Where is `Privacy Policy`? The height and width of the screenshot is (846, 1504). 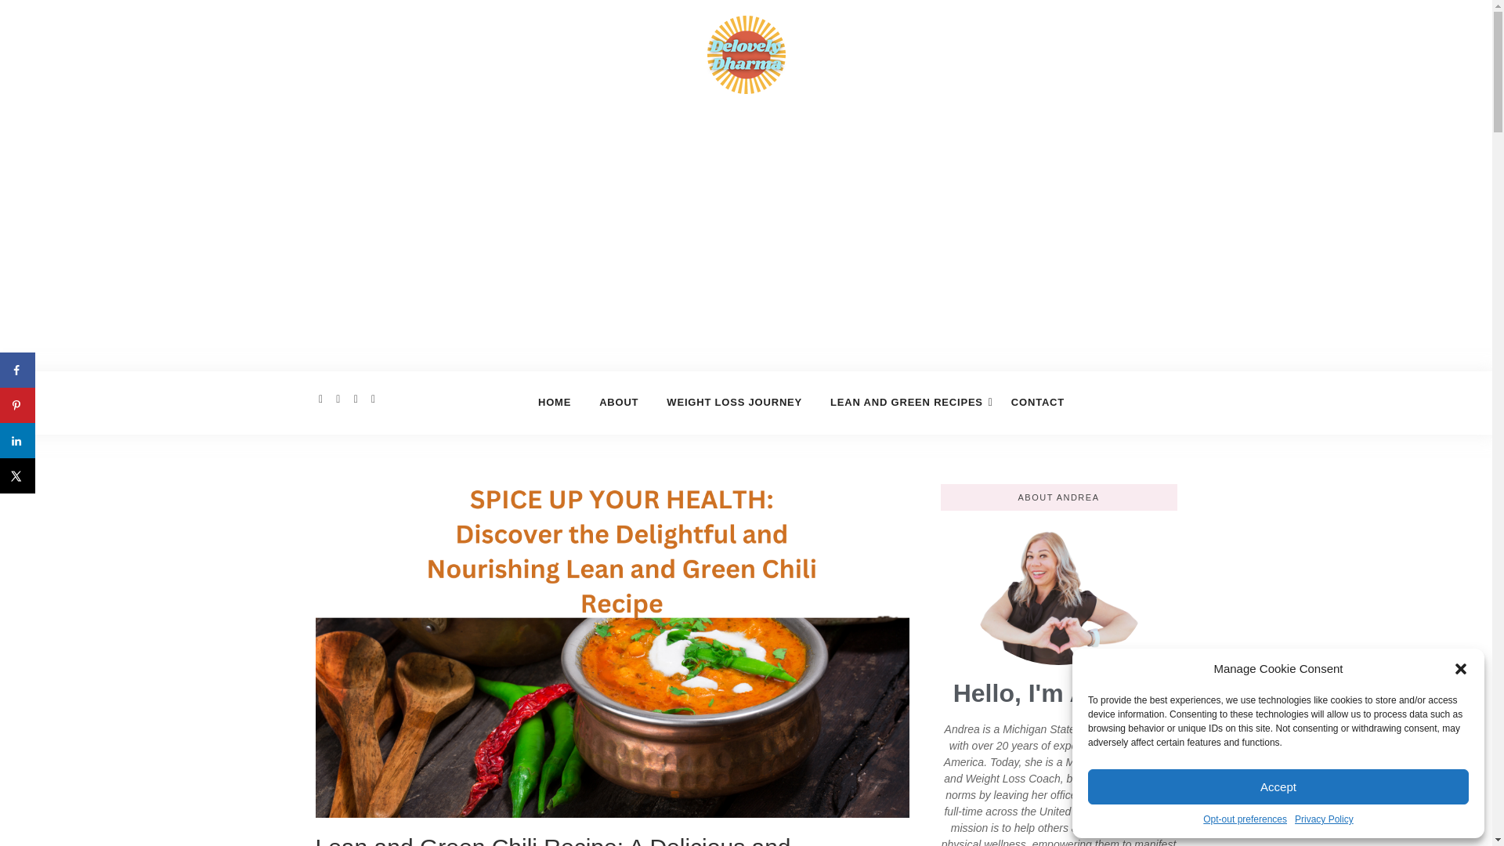
Privacy Policy is located at coordinates (1324, 819).